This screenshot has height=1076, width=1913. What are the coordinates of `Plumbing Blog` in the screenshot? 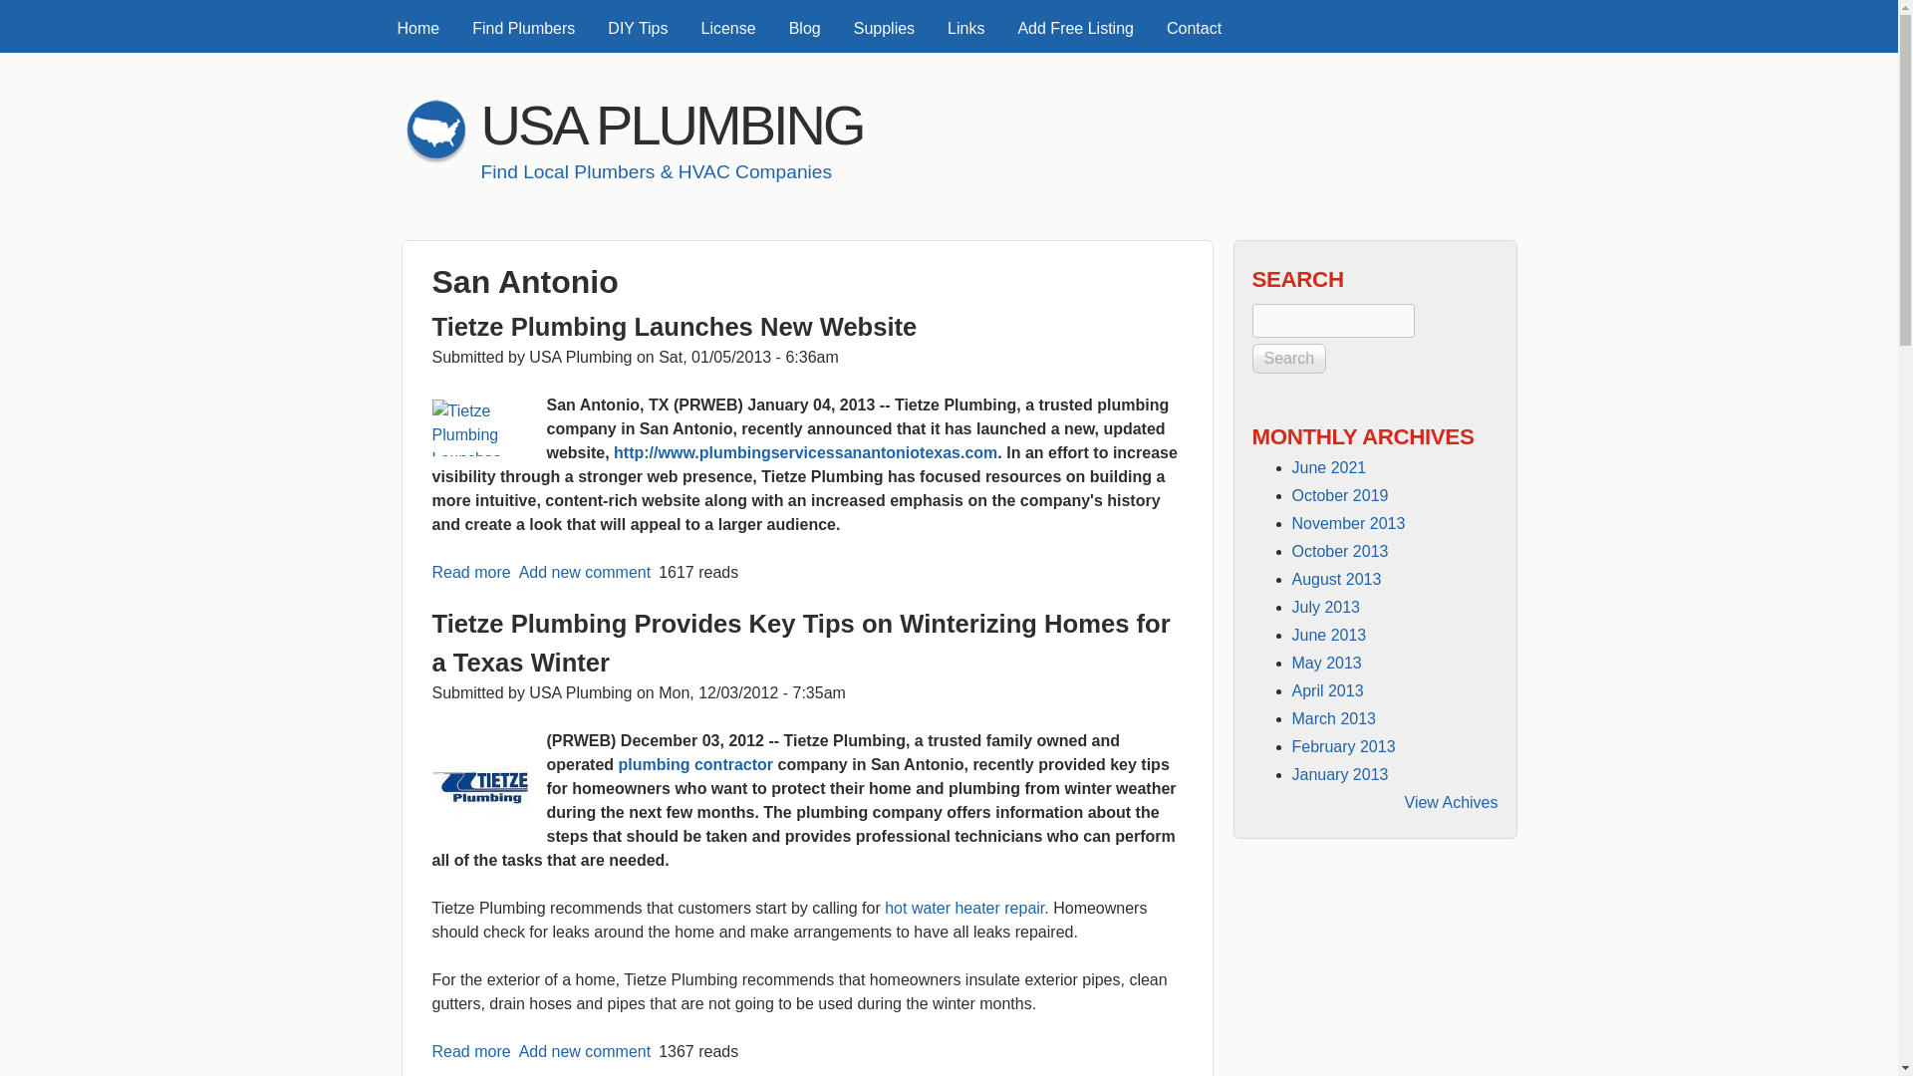 It's located at (805, 28).